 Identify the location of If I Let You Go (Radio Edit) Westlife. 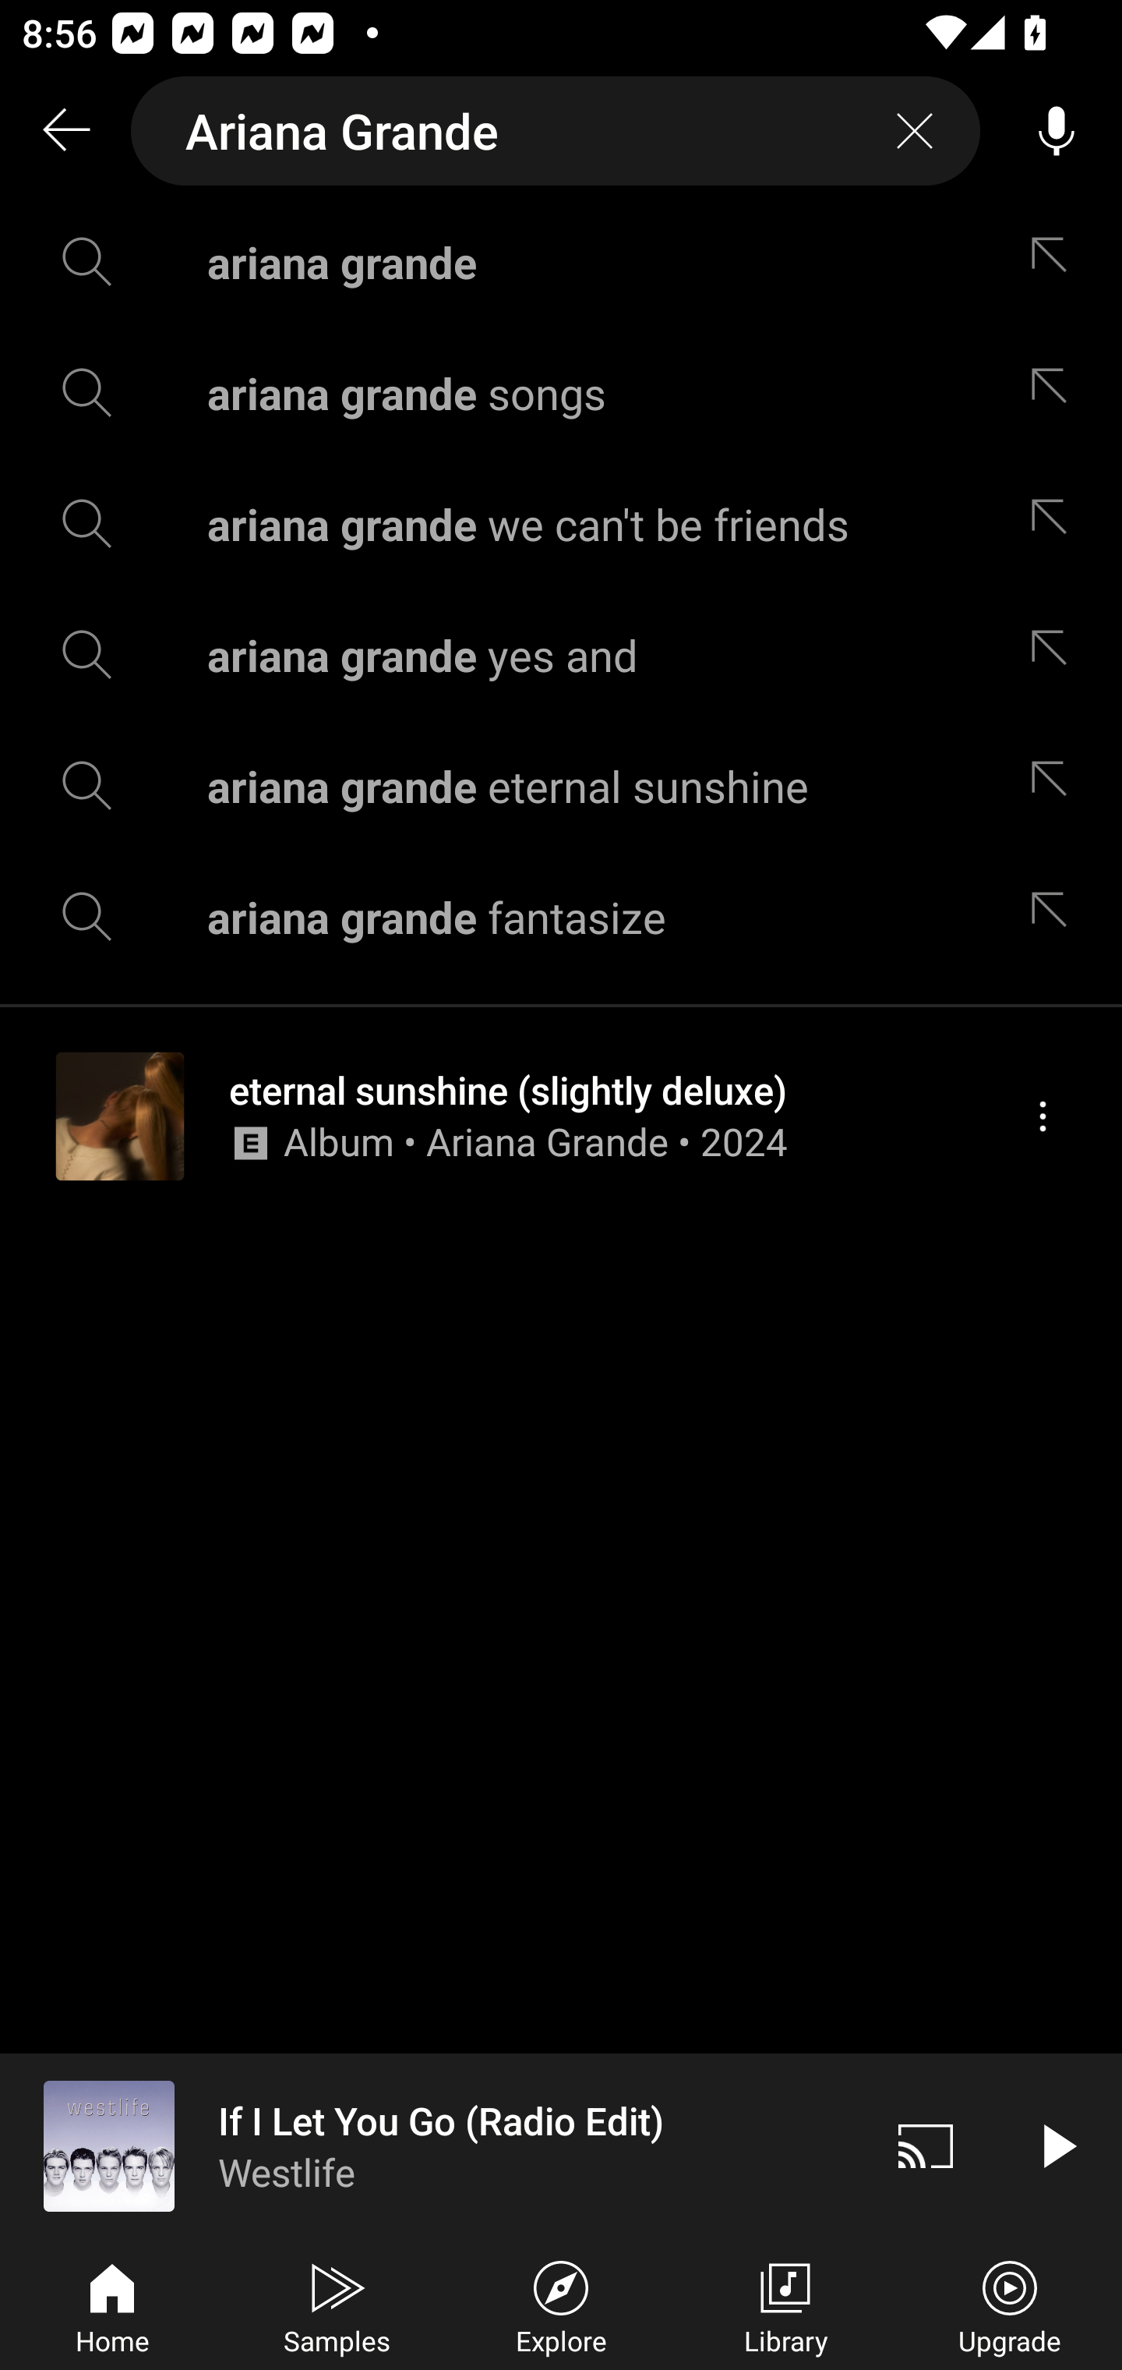
(430, 2145).